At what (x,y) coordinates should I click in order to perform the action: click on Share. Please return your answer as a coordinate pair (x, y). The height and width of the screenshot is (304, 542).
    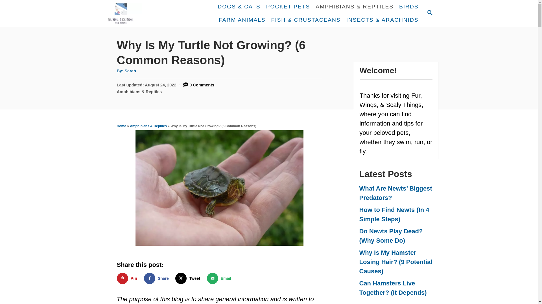
    Looking at the image, I should click on (158, 278).